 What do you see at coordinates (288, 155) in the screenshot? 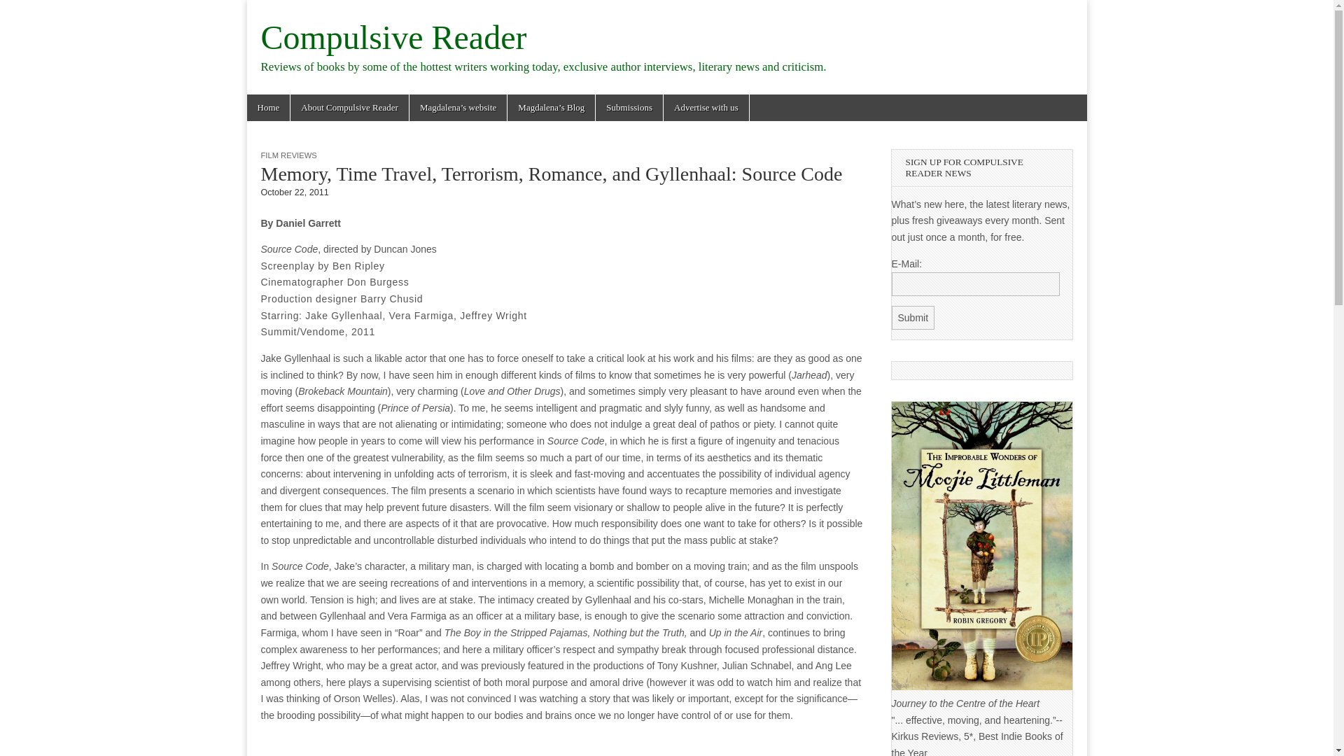
I see `FILM REVIEWS` at bounding box center [288, 155].